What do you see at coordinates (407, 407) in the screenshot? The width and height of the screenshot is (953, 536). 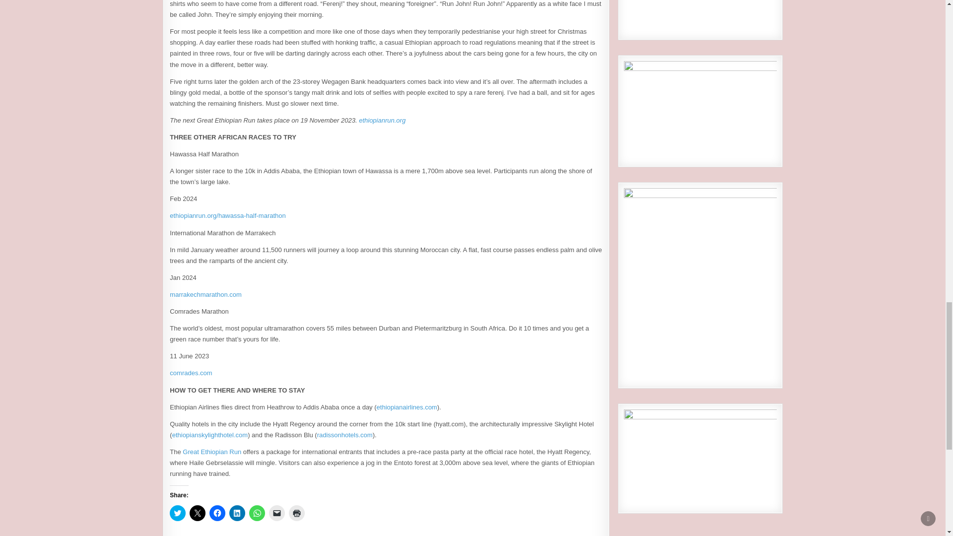 I see `ethiopianairlines.com` at bounding box center [407, 407].